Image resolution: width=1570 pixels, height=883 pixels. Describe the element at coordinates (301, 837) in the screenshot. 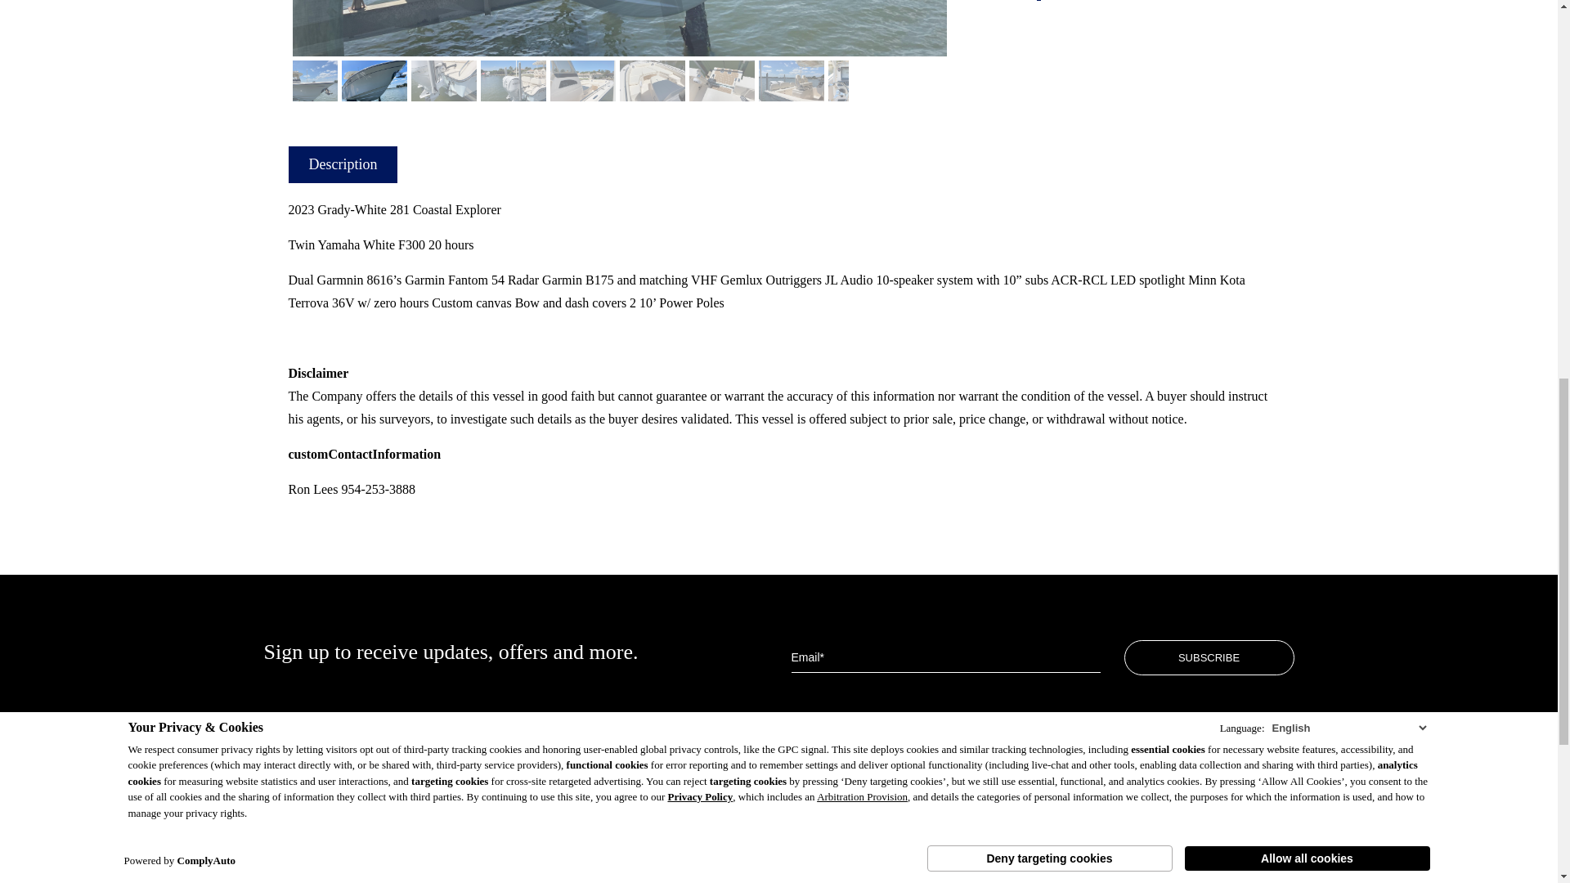

I see `INVENTORY` at that location.